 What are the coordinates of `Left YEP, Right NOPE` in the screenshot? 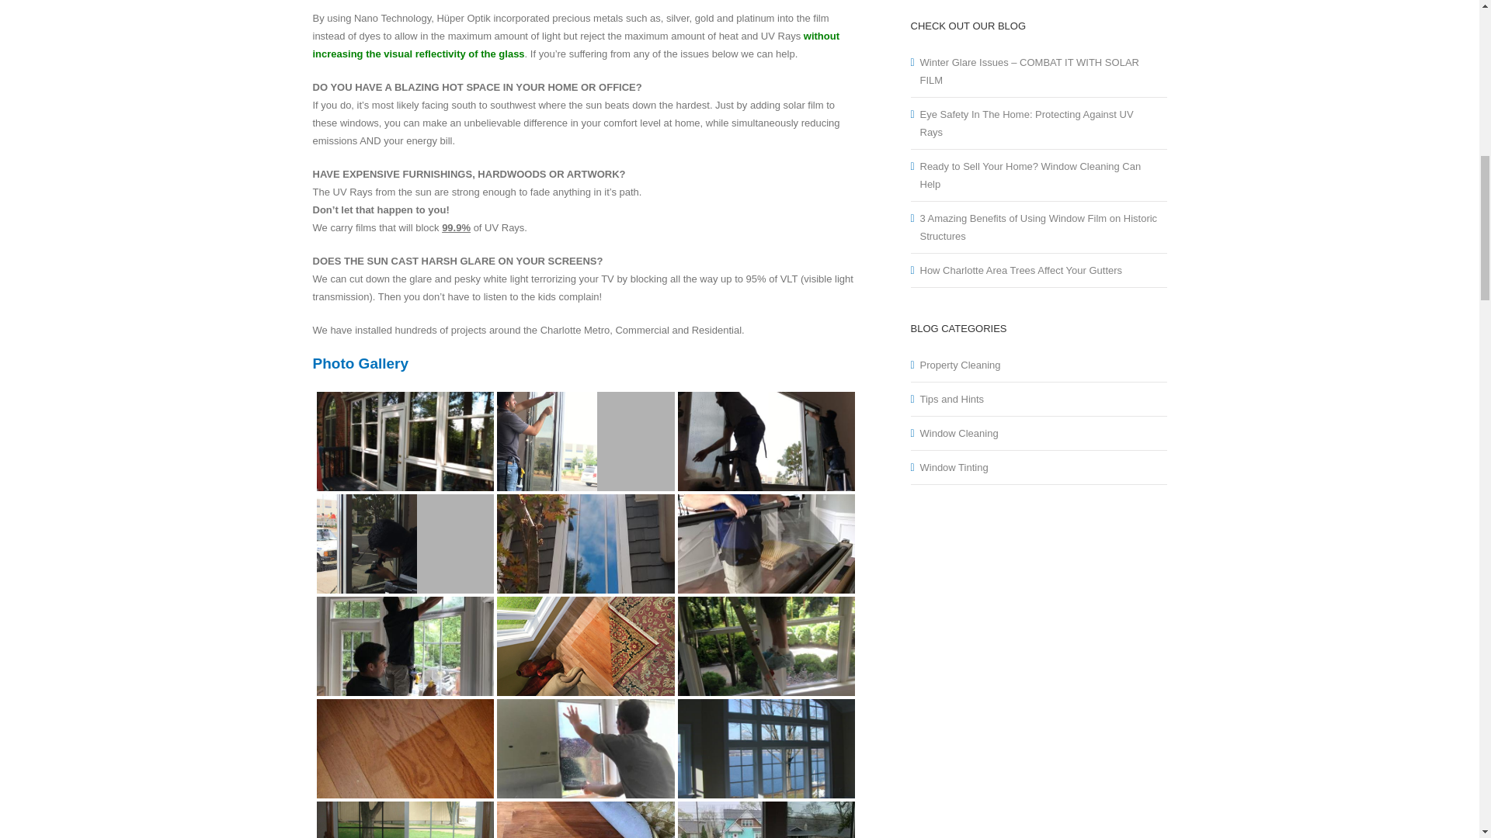 It's located at (405, 791).